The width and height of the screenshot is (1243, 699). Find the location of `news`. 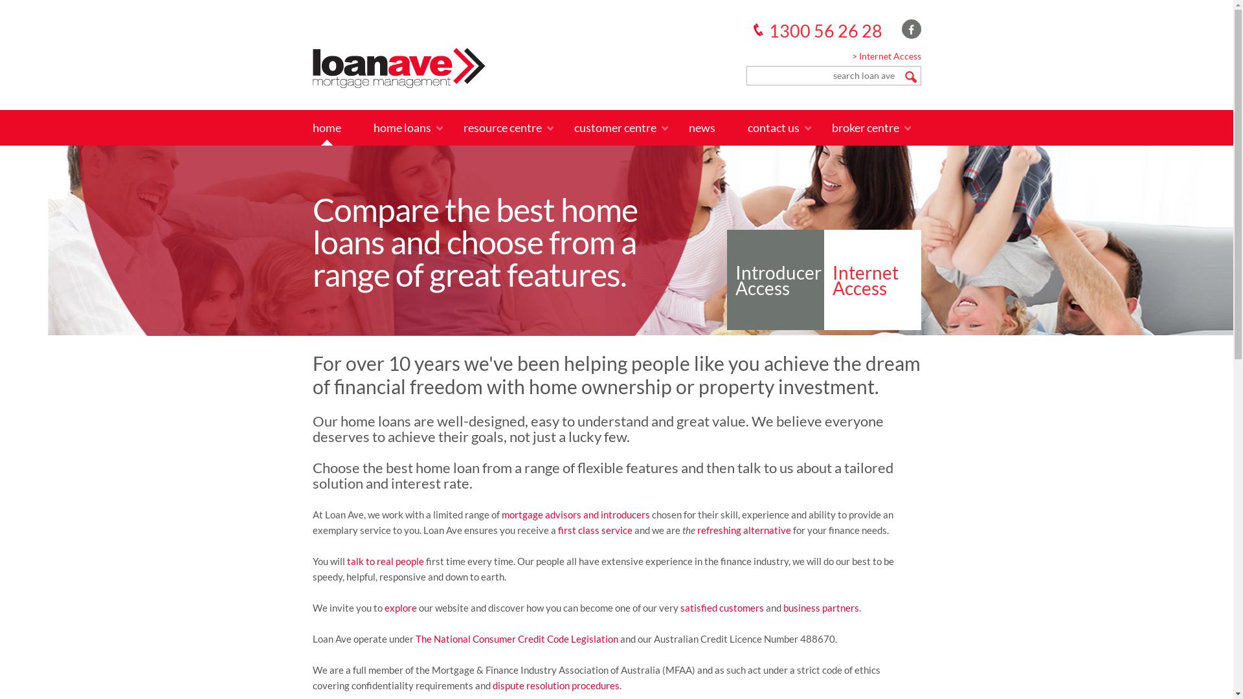

news is located at coordinates (702, 128).